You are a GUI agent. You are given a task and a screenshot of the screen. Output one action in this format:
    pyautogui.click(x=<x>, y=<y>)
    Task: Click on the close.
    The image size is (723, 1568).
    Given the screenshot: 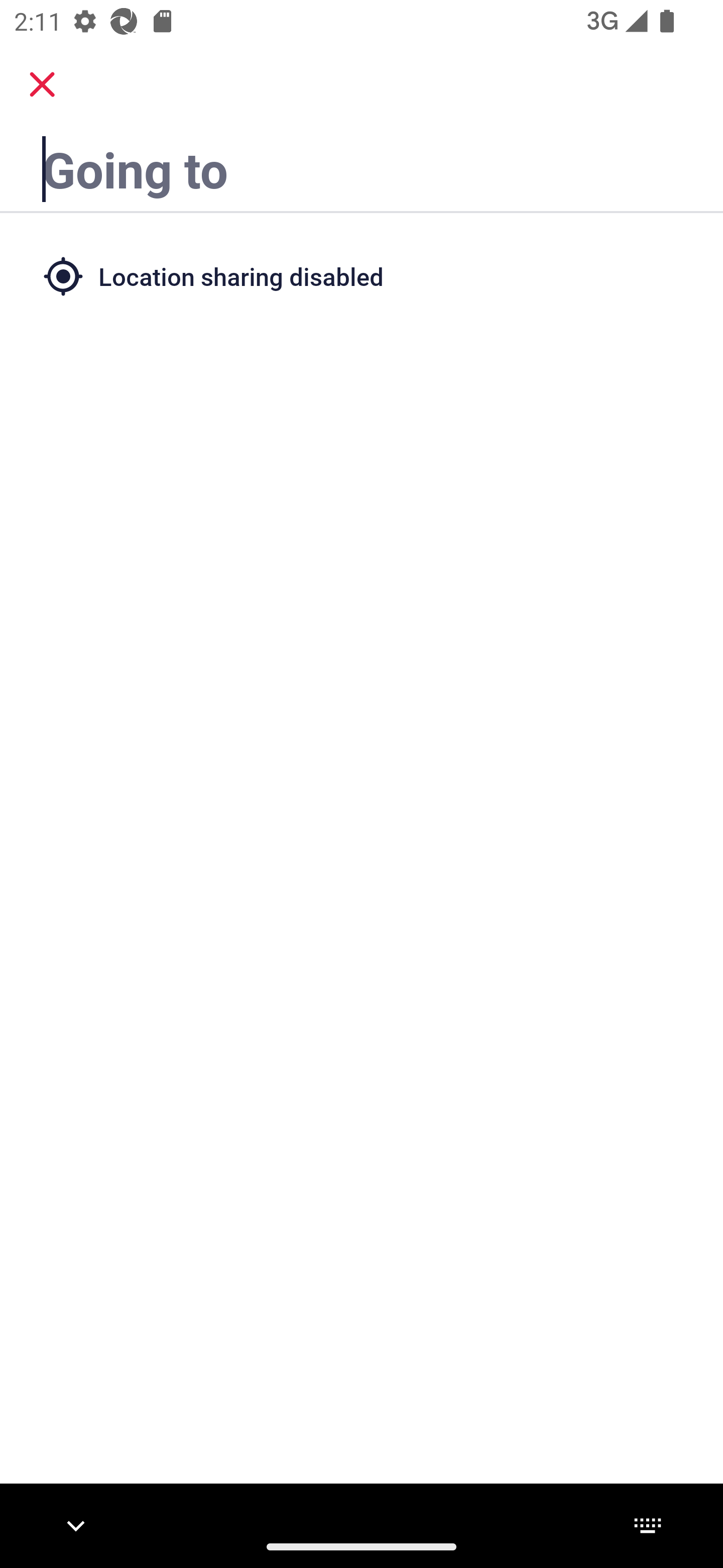 What is the action you would take?
    pyautogui.click(x=42, y=84)
    